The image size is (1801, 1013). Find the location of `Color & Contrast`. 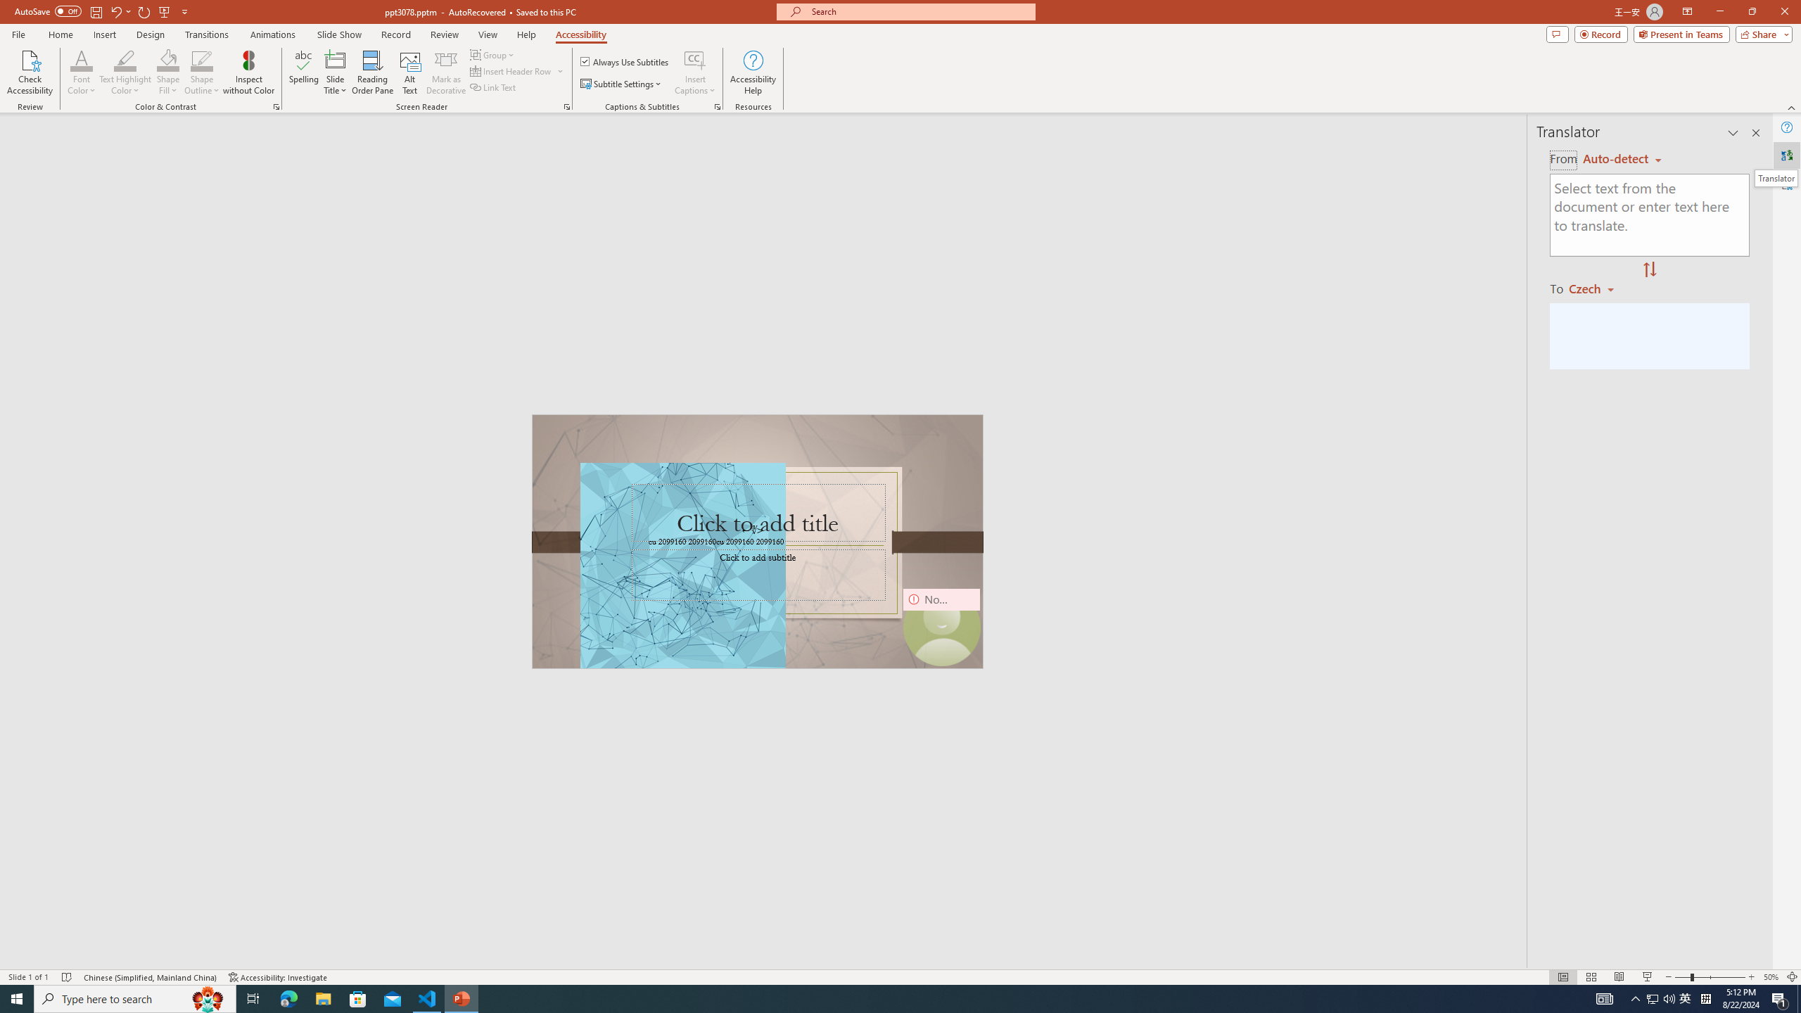

Color & Contrast is located at coordinates (276, 107).